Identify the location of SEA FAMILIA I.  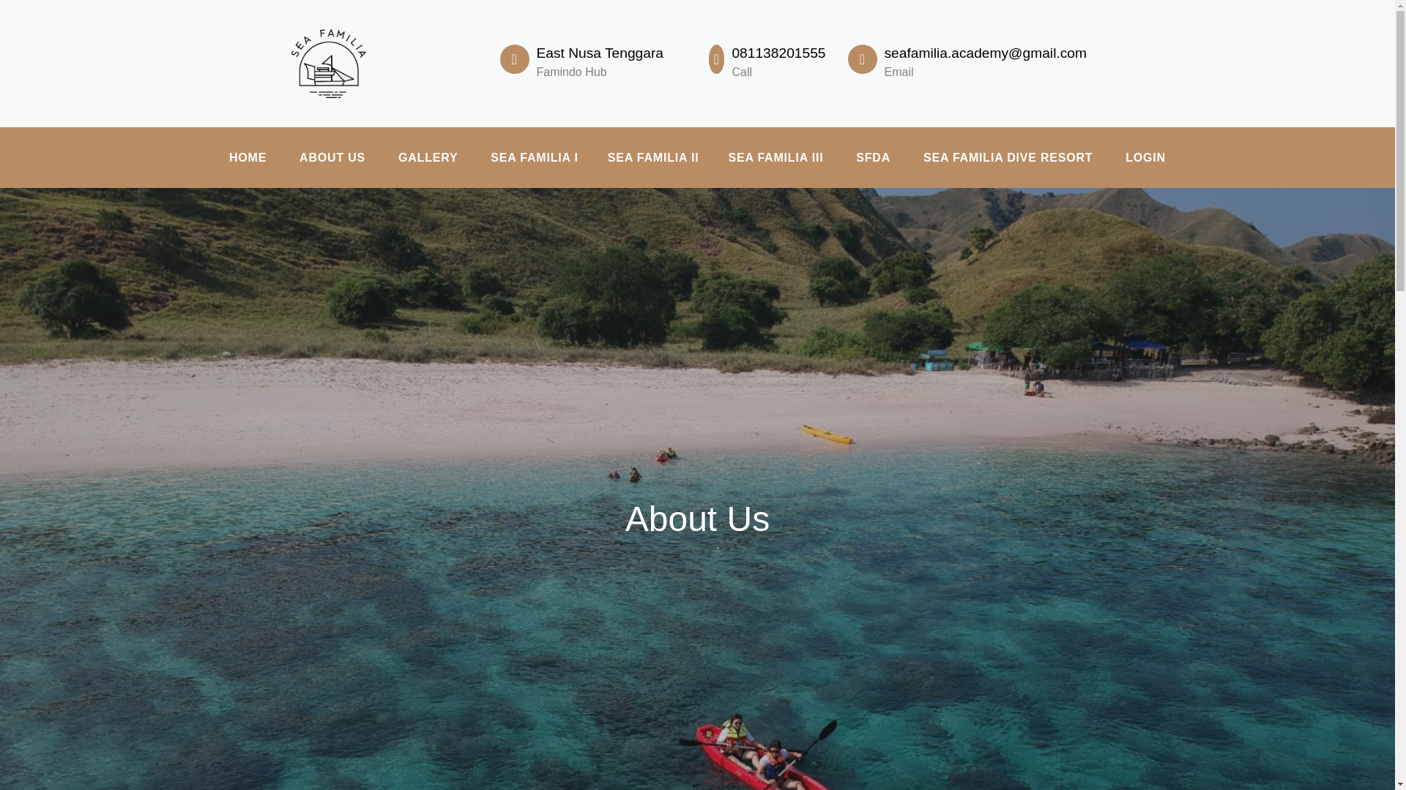
(534, 158).